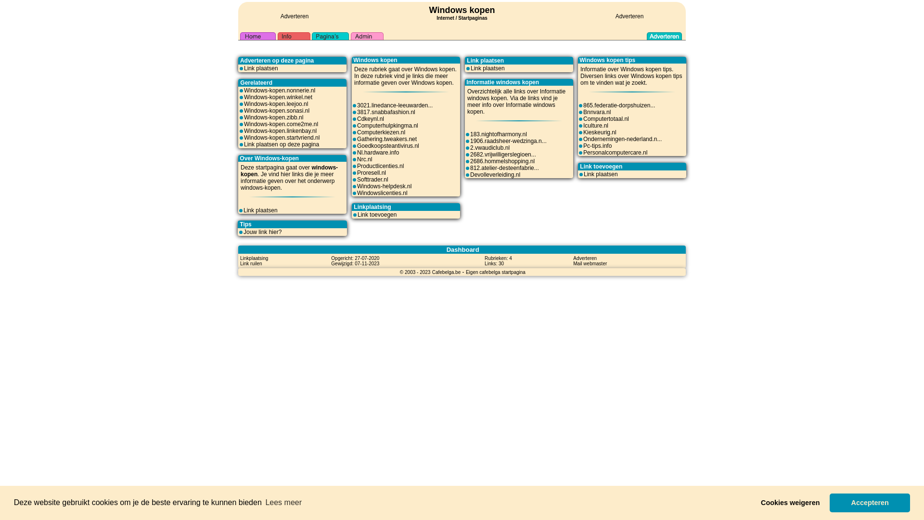 This screenshot has height=520, width=924. I want to click on Goedkoopsteantivirus.nl, so click(388, 146).